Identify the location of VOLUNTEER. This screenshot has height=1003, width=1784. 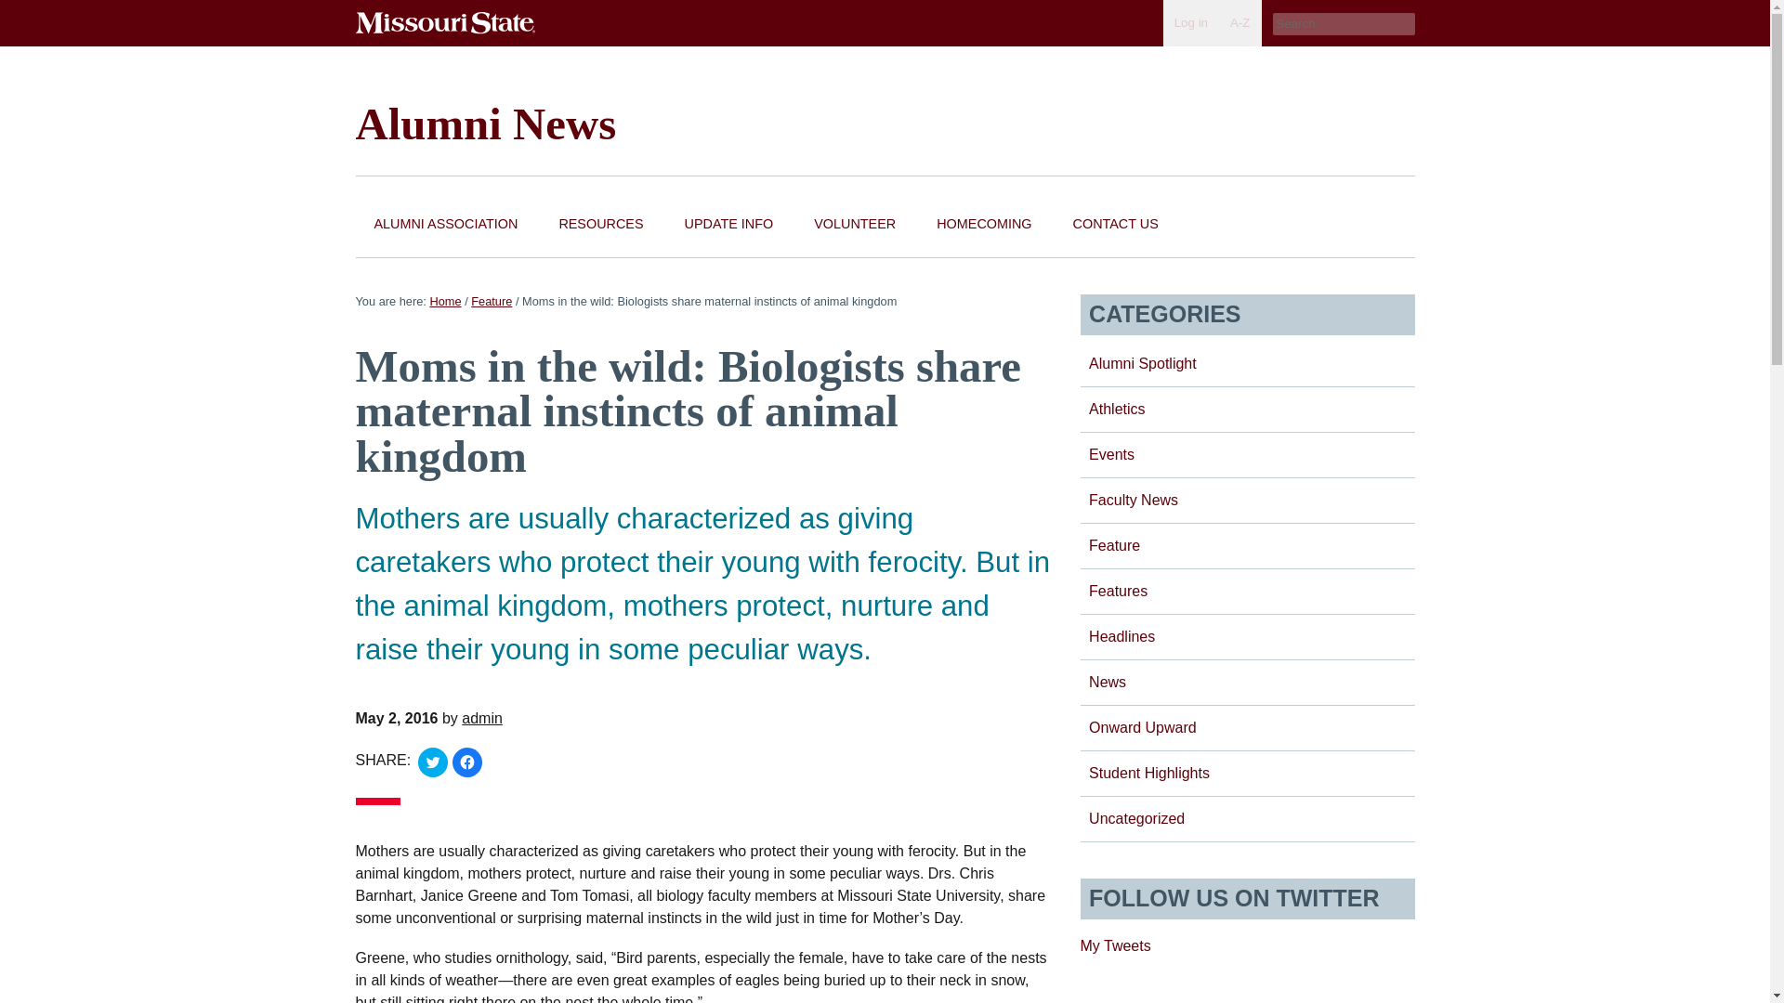
(855, 225).